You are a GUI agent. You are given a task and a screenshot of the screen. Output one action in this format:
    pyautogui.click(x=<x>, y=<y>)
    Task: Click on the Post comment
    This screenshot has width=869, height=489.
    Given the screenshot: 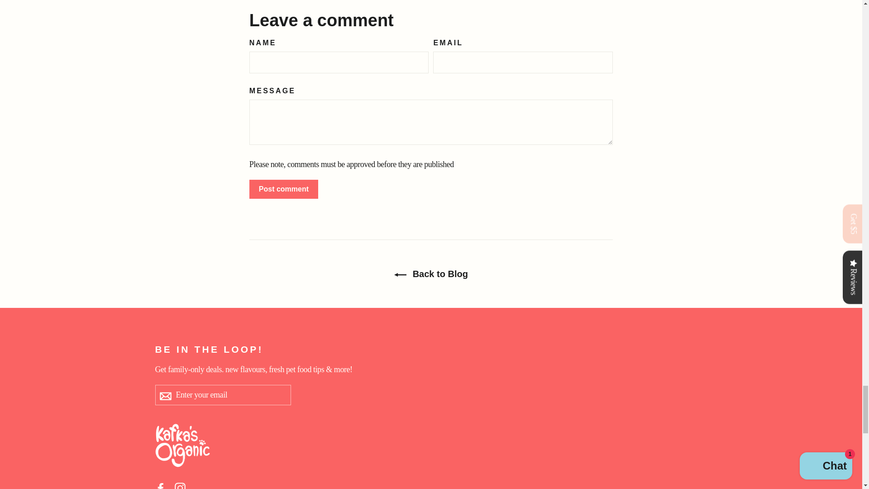 What is the action you would take?
    pyautogui.click(x=283, y=189)
    